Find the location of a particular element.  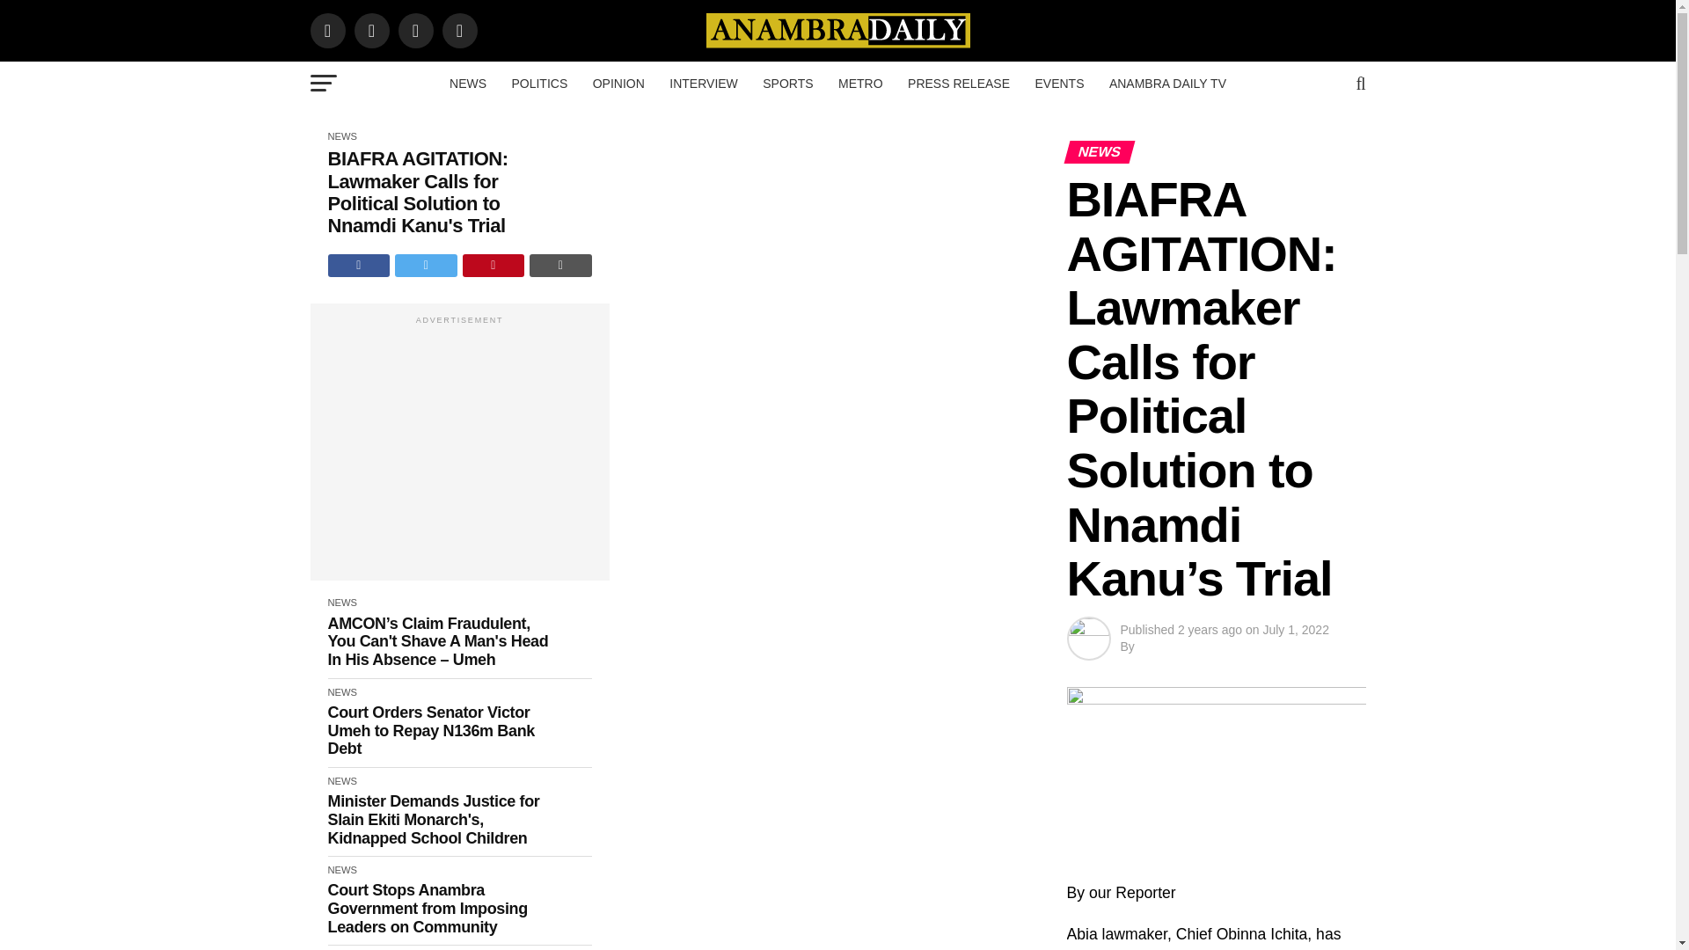

OPINION is located at coordinates (618, 83).